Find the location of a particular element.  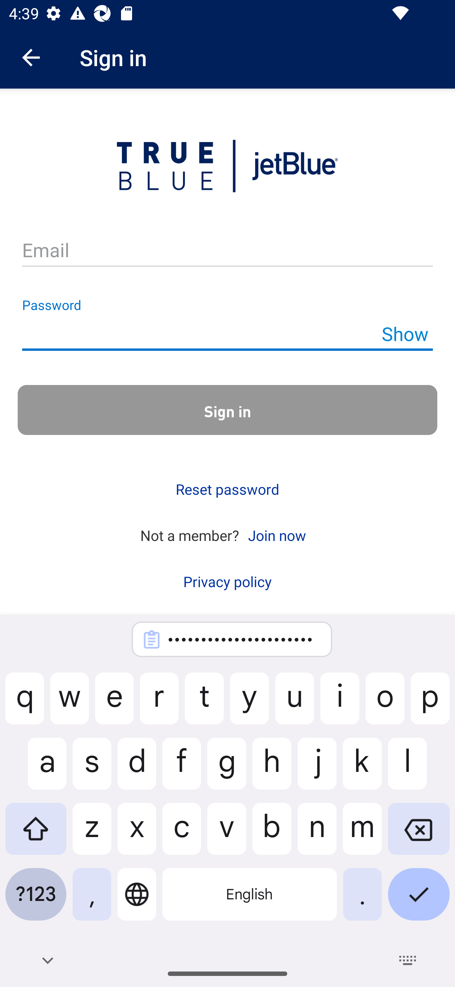

Privacy policy is located at coordinates (227, 581).